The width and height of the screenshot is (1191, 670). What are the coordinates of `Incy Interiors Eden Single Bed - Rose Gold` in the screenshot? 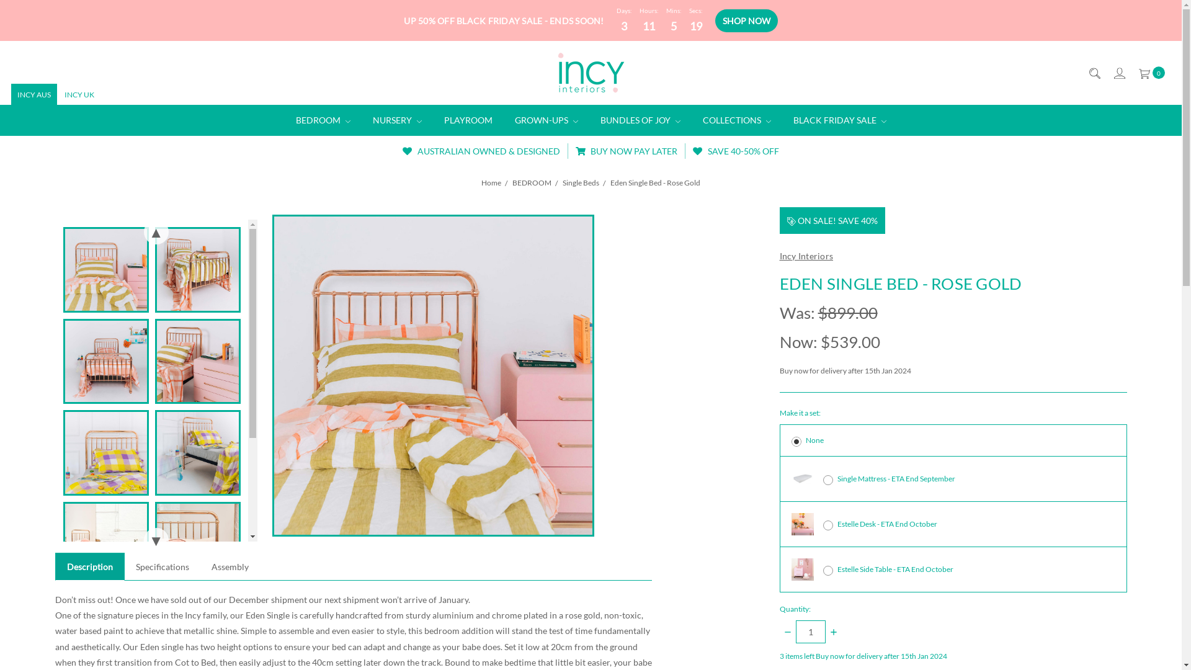 It's located at (433, 376).